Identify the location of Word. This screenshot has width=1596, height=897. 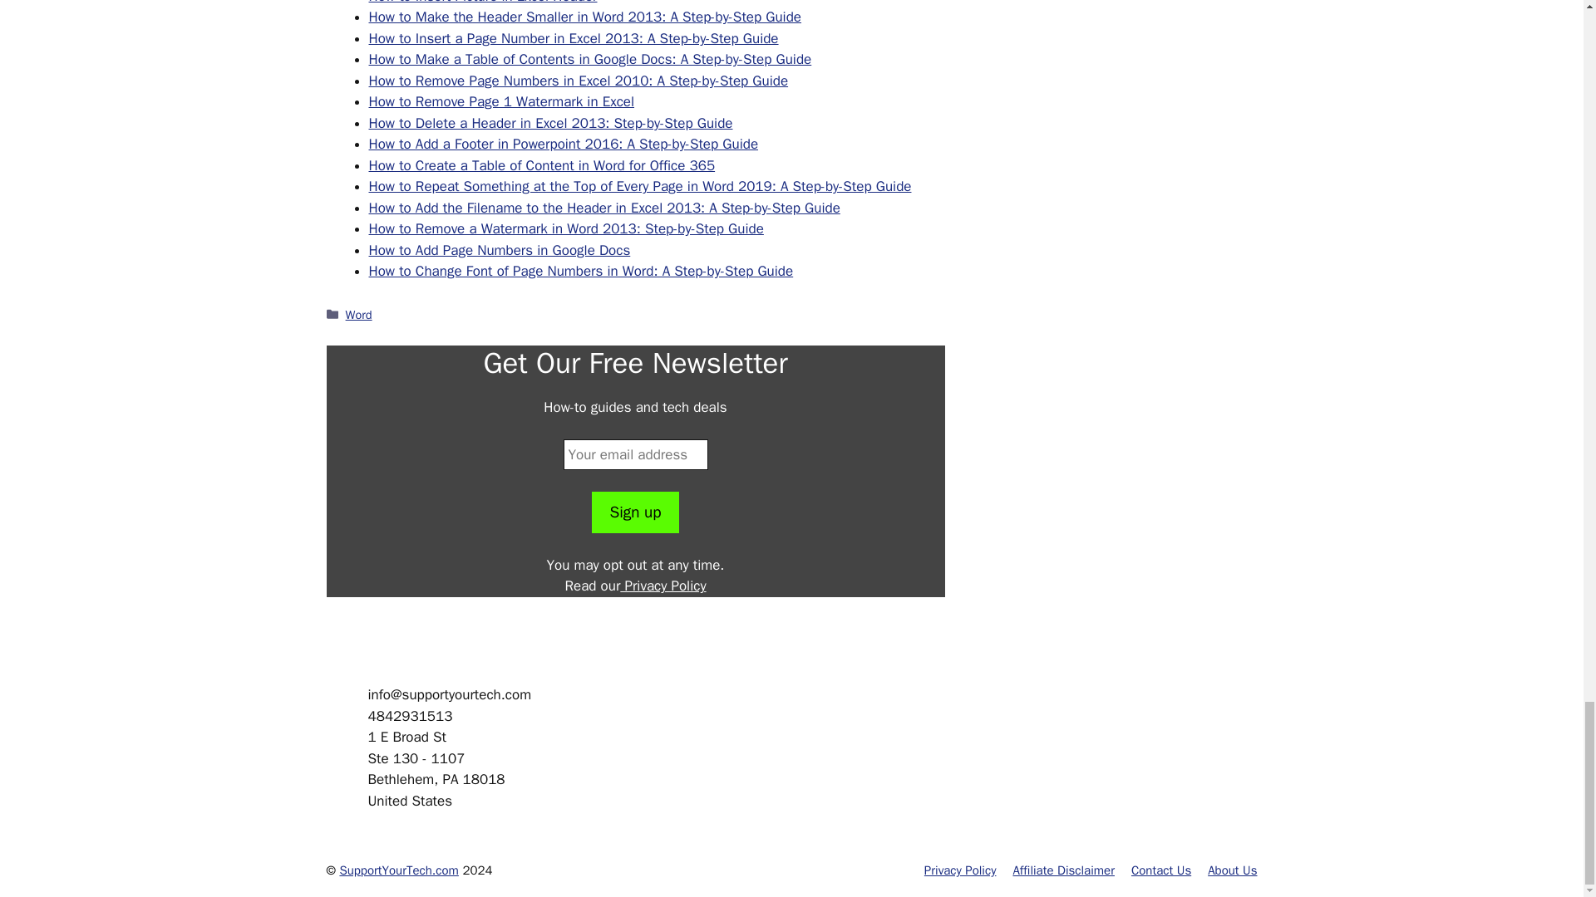
(359, 314).